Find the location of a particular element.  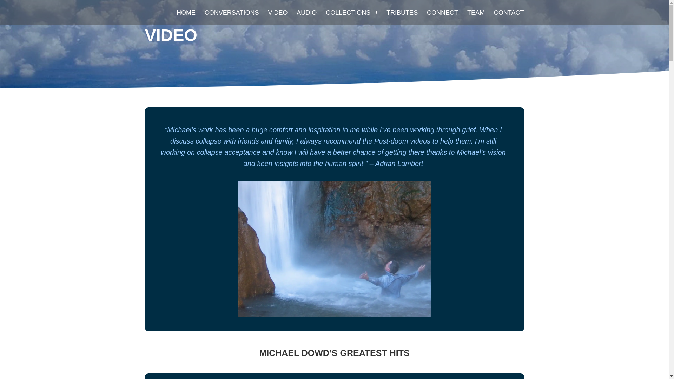

HOME is located at coordinates (186, 18).